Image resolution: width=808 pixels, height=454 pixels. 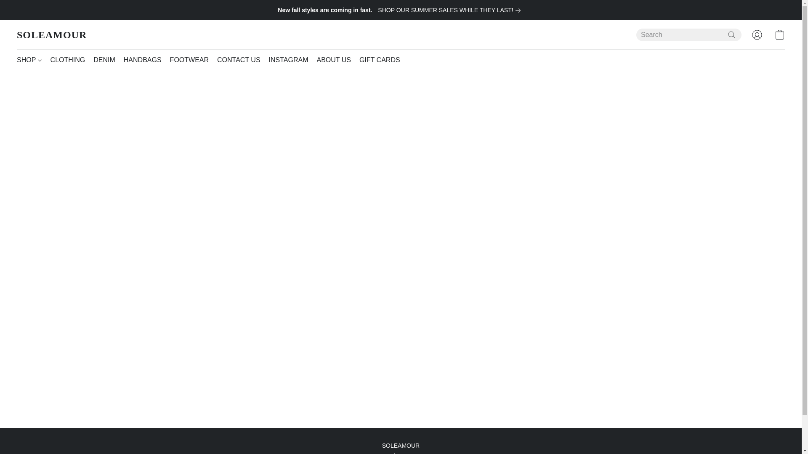 What do you see at coordinates (239, 60) in the screenshot?
I see `CONTACT US` at bounding box center [239, 60].